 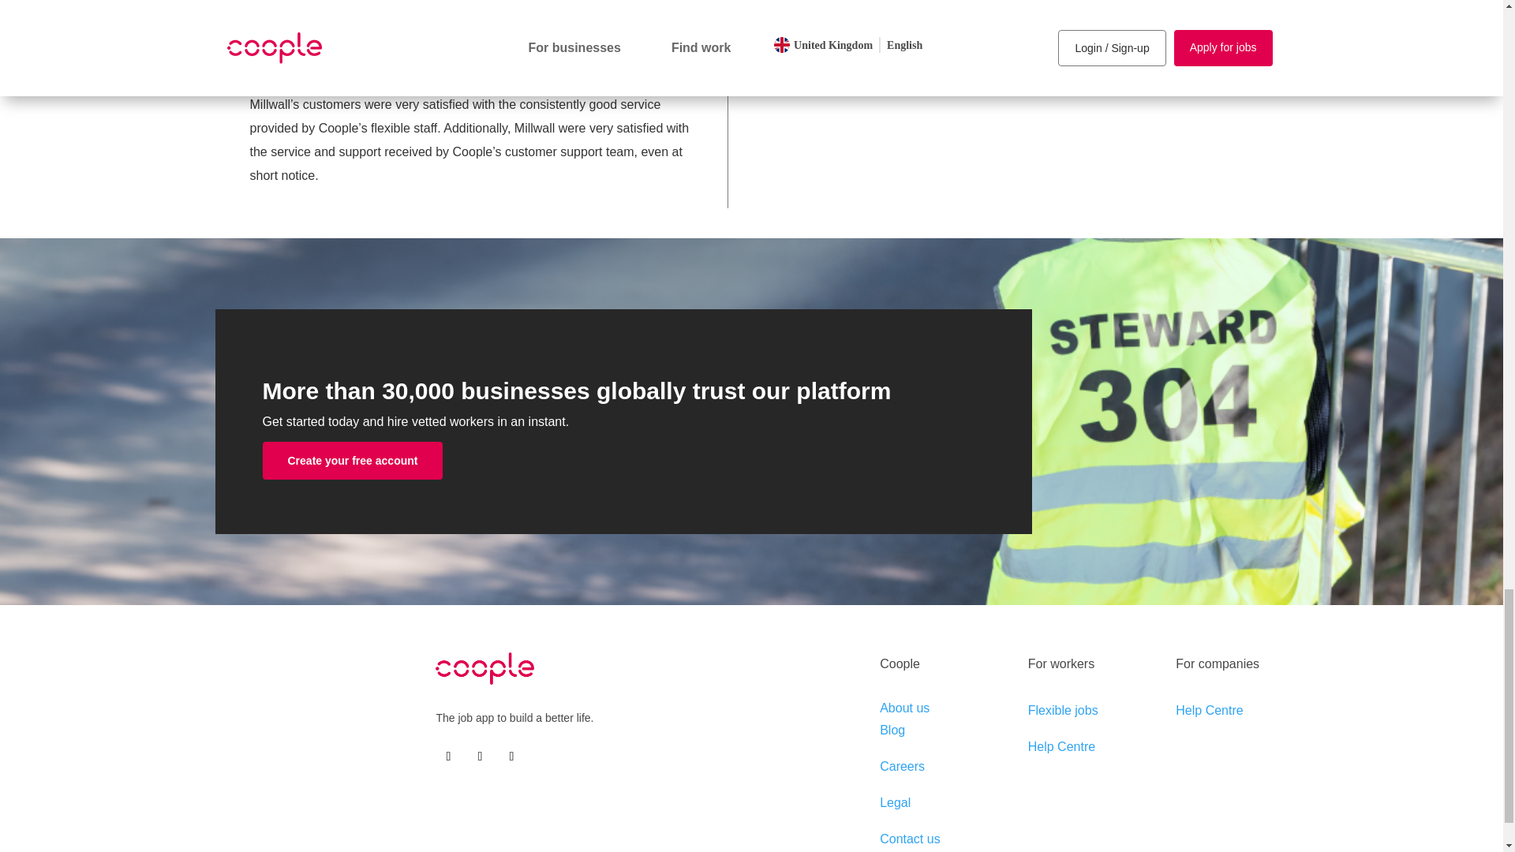 I want to click on Follow on Instagram, so click(x=511, y=756).